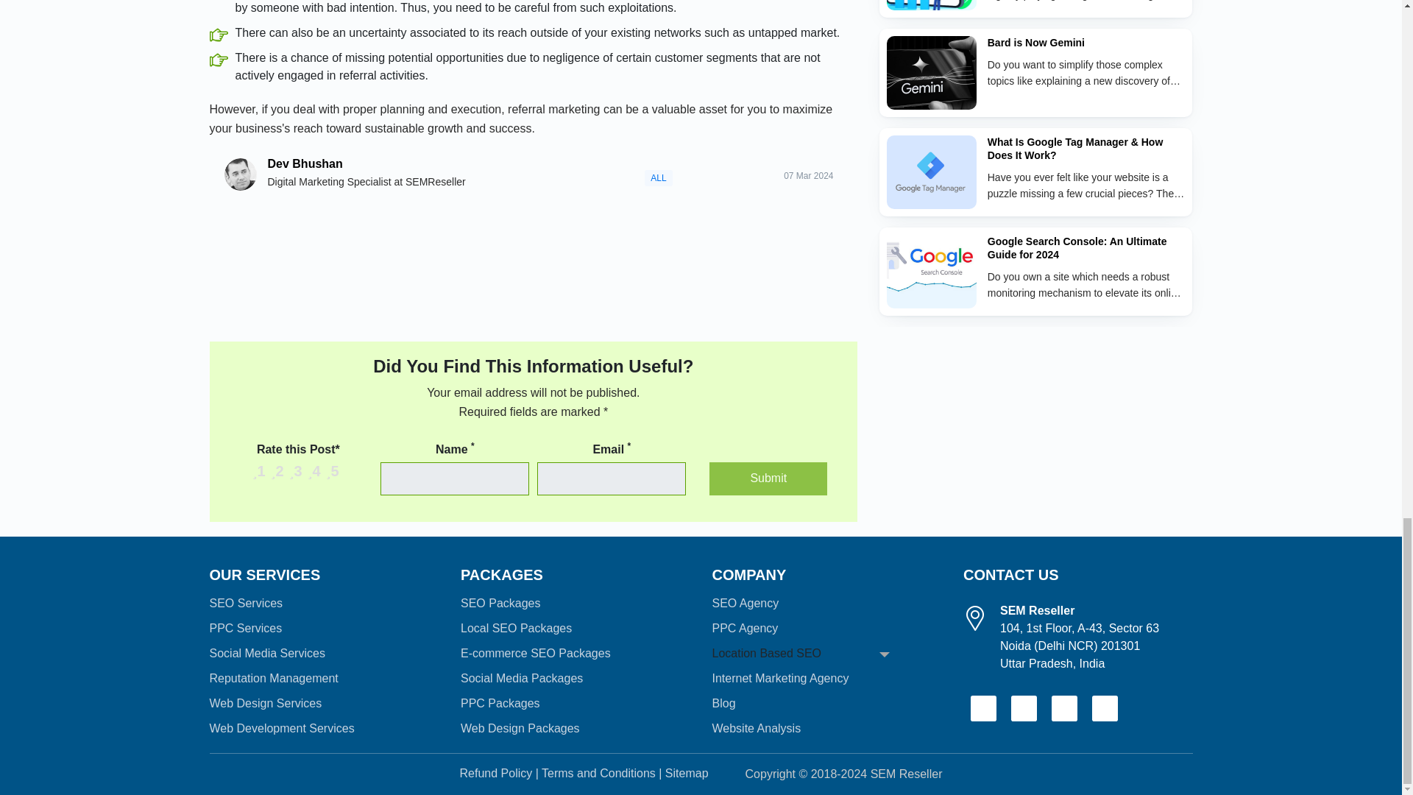  What do you see at coordinates (296, 471) in the screenshot?
I see `good` at bounding box center [296, 471].